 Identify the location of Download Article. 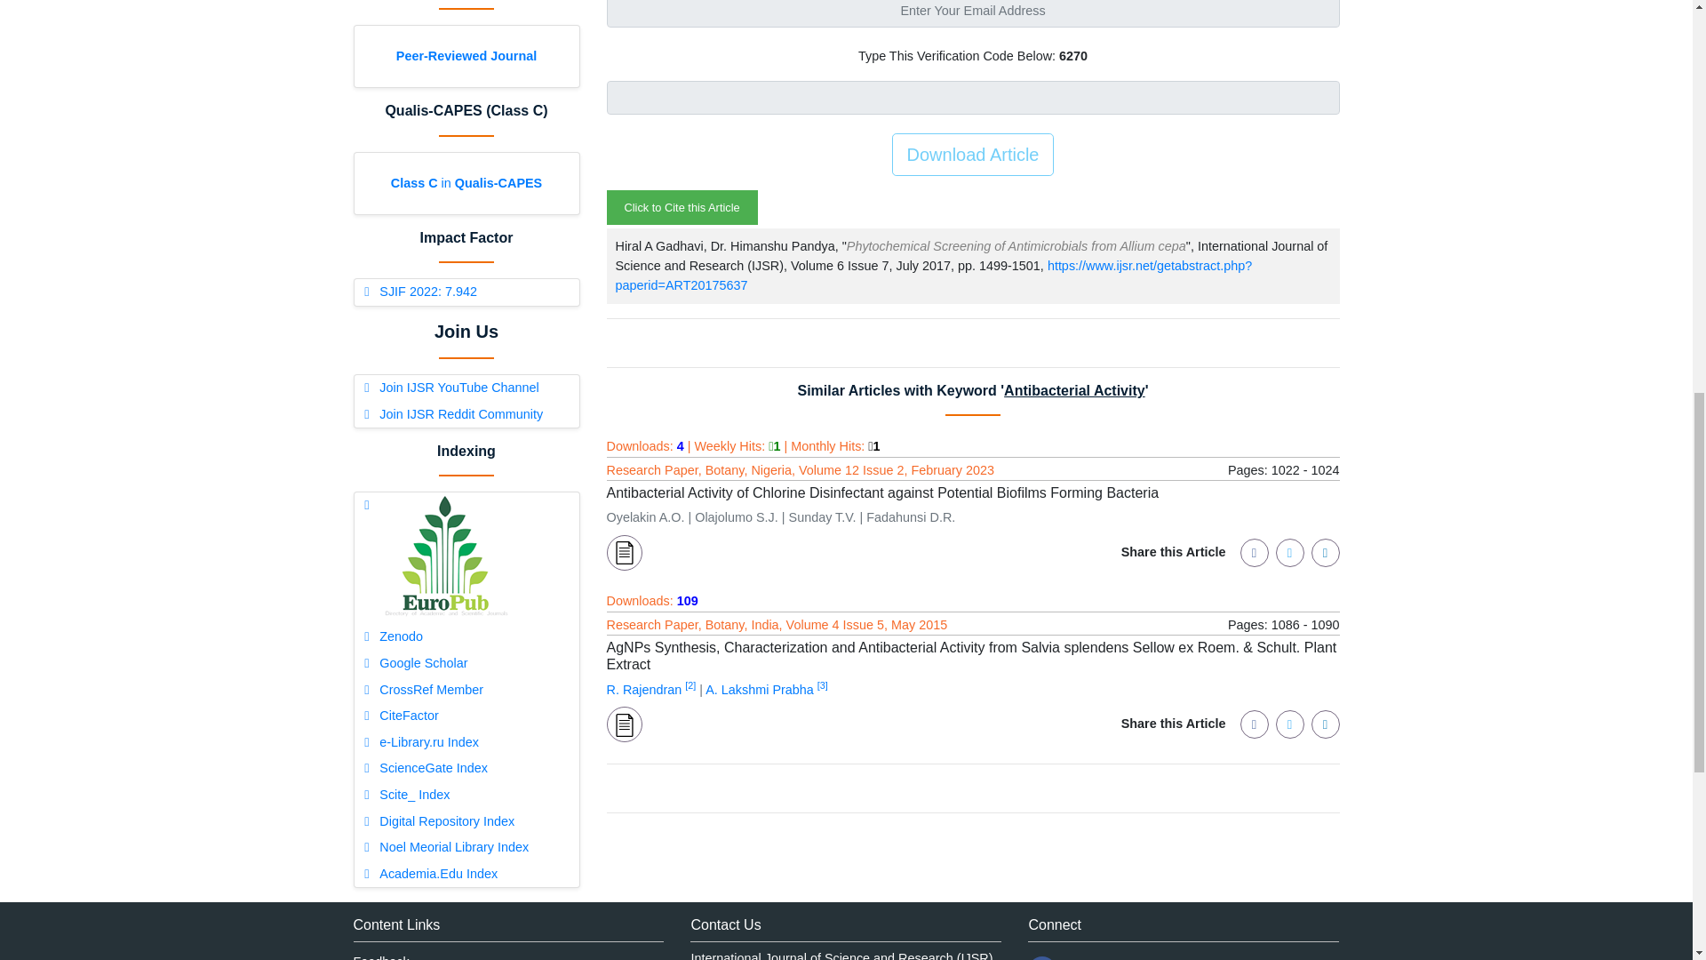
(973, 155).